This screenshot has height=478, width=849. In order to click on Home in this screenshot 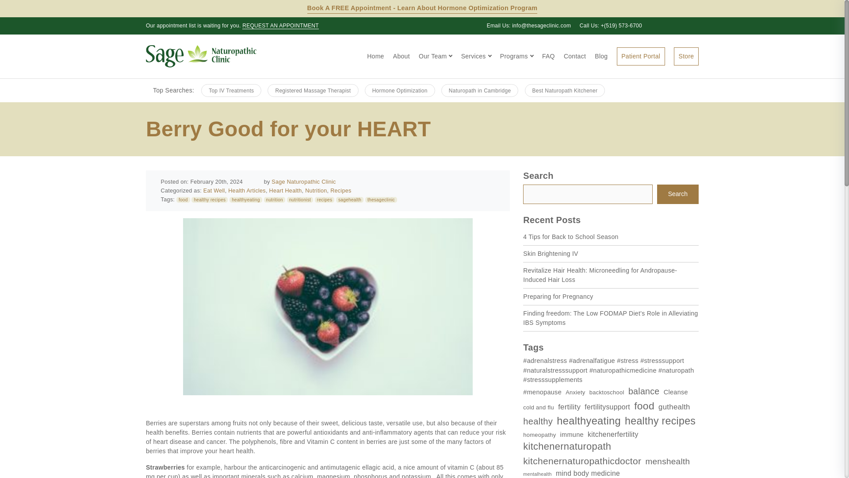, I will do `click(375, 56)`.